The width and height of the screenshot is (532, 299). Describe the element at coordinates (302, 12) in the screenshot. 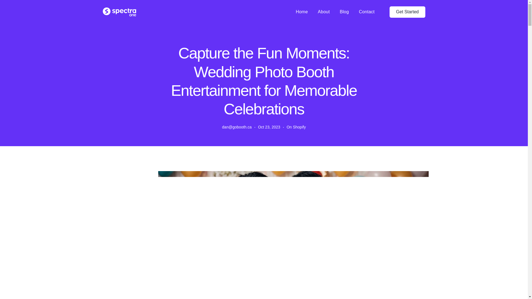

I see `Home` at that location.